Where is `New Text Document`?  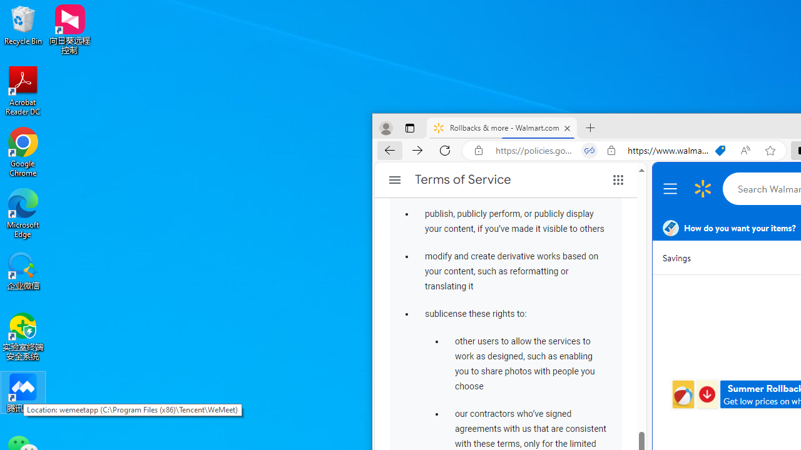
New Text Document is located at coordinates (539, 212).